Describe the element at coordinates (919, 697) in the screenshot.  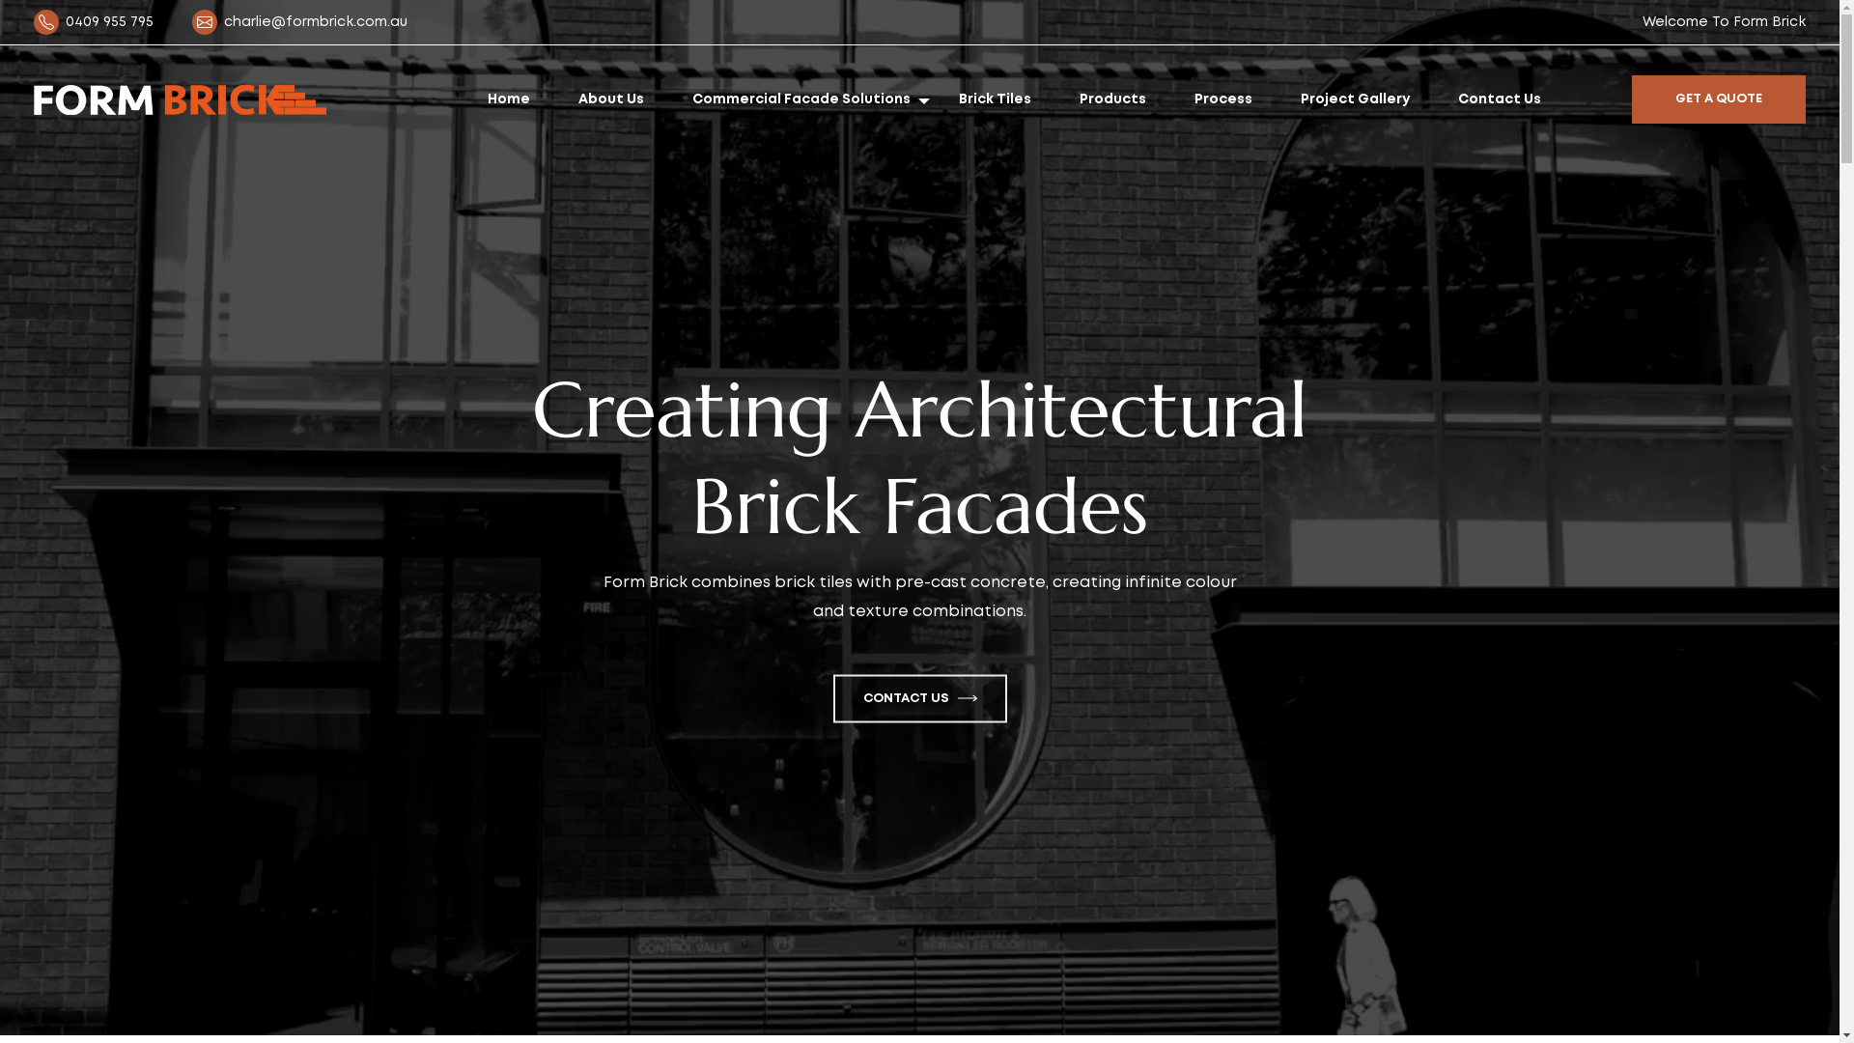
I see `CONTACT US` at that location.